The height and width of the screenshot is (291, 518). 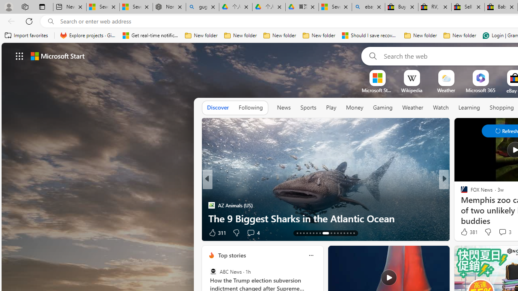 I want to click on View comments 3 Comment, so click(x=502, y=232).